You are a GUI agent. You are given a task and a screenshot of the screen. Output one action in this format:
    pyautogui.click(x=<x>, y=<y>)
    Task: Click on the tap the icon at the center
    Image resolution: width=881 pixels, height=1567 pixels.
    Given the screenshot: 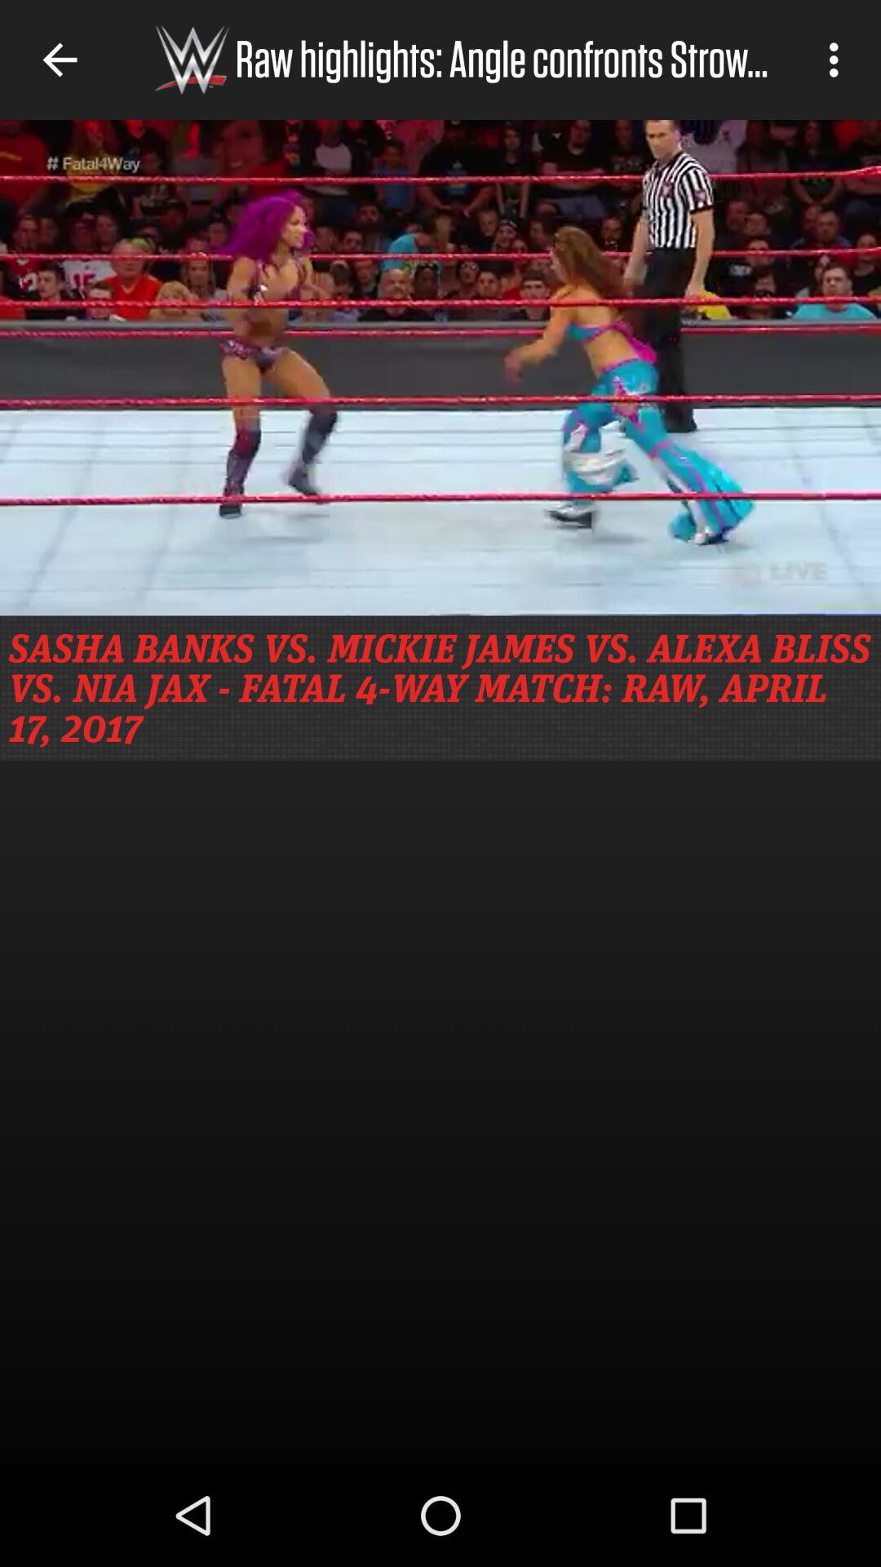 What is the action you would take?
    pyautogui.click(x=440, y=688)
    